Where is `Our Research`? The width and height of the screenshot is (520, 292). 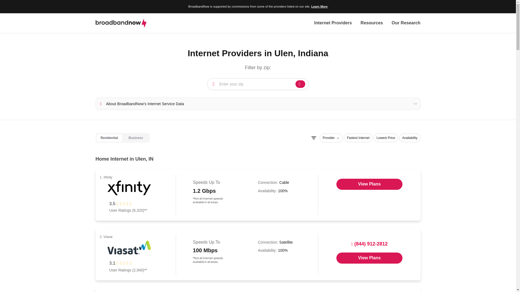
Our Research is located at coordinates (406, 23).